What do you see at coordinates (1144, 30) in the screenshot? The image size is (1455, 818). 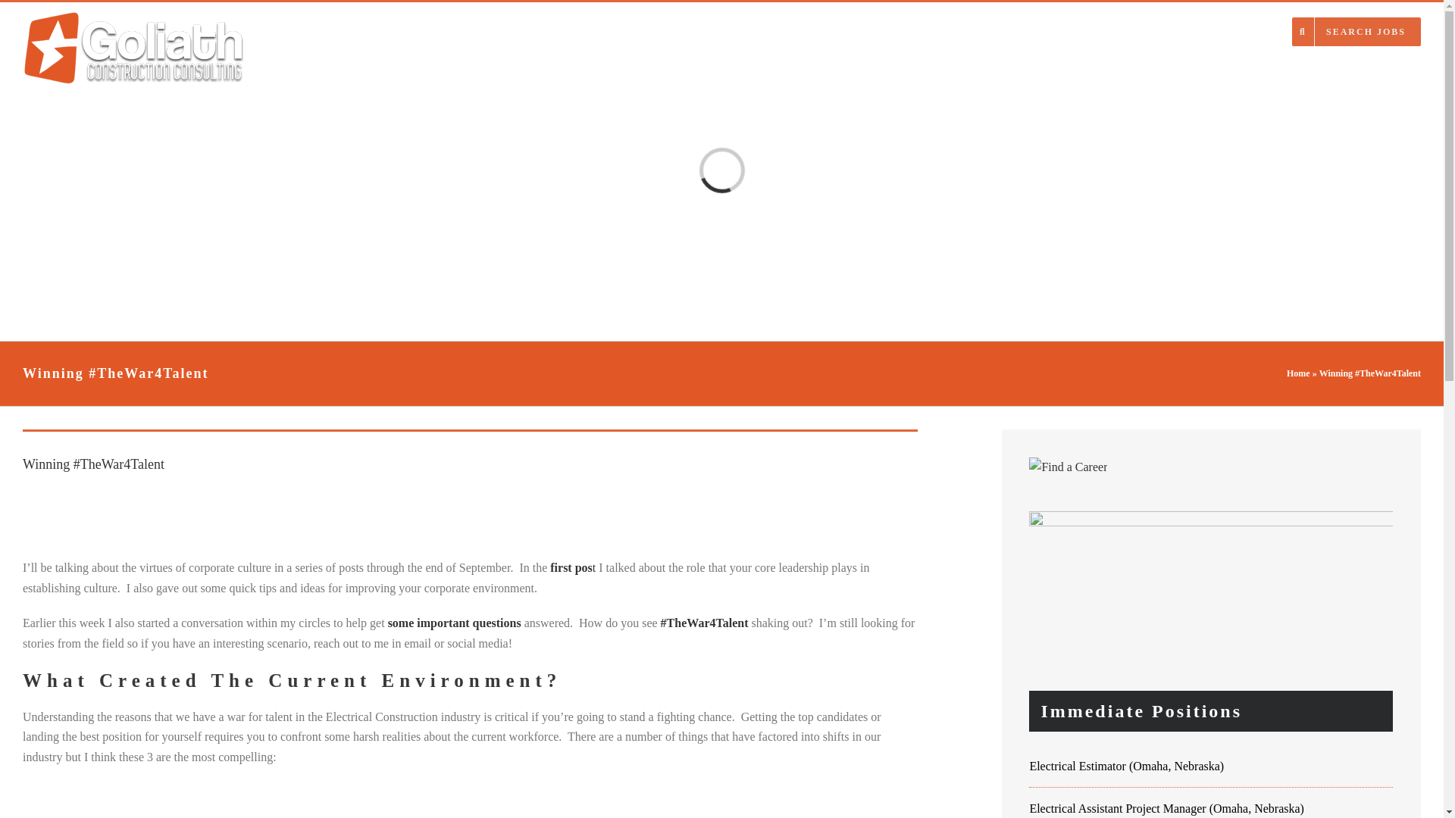 I see `TESTIMONIALS` at bounding box center [1144, 30].